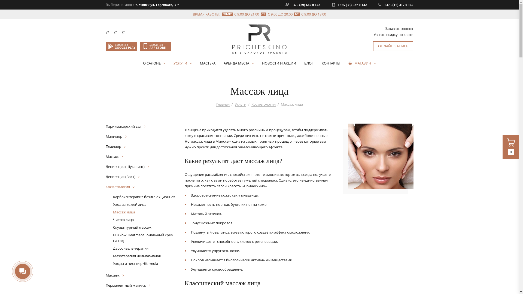 This screenshot has width=523, height=294. I want to click on +375 (17) 317 0 142, so click(396, 5).